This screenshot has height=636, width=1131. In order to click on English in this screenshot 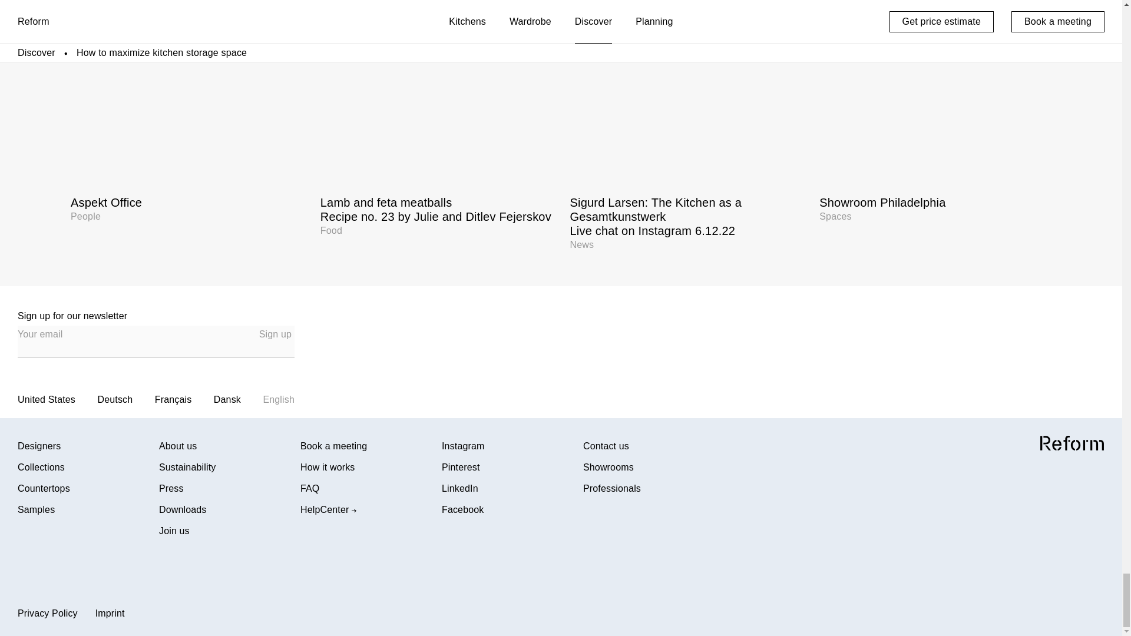, I will do `click(187, 125)`.